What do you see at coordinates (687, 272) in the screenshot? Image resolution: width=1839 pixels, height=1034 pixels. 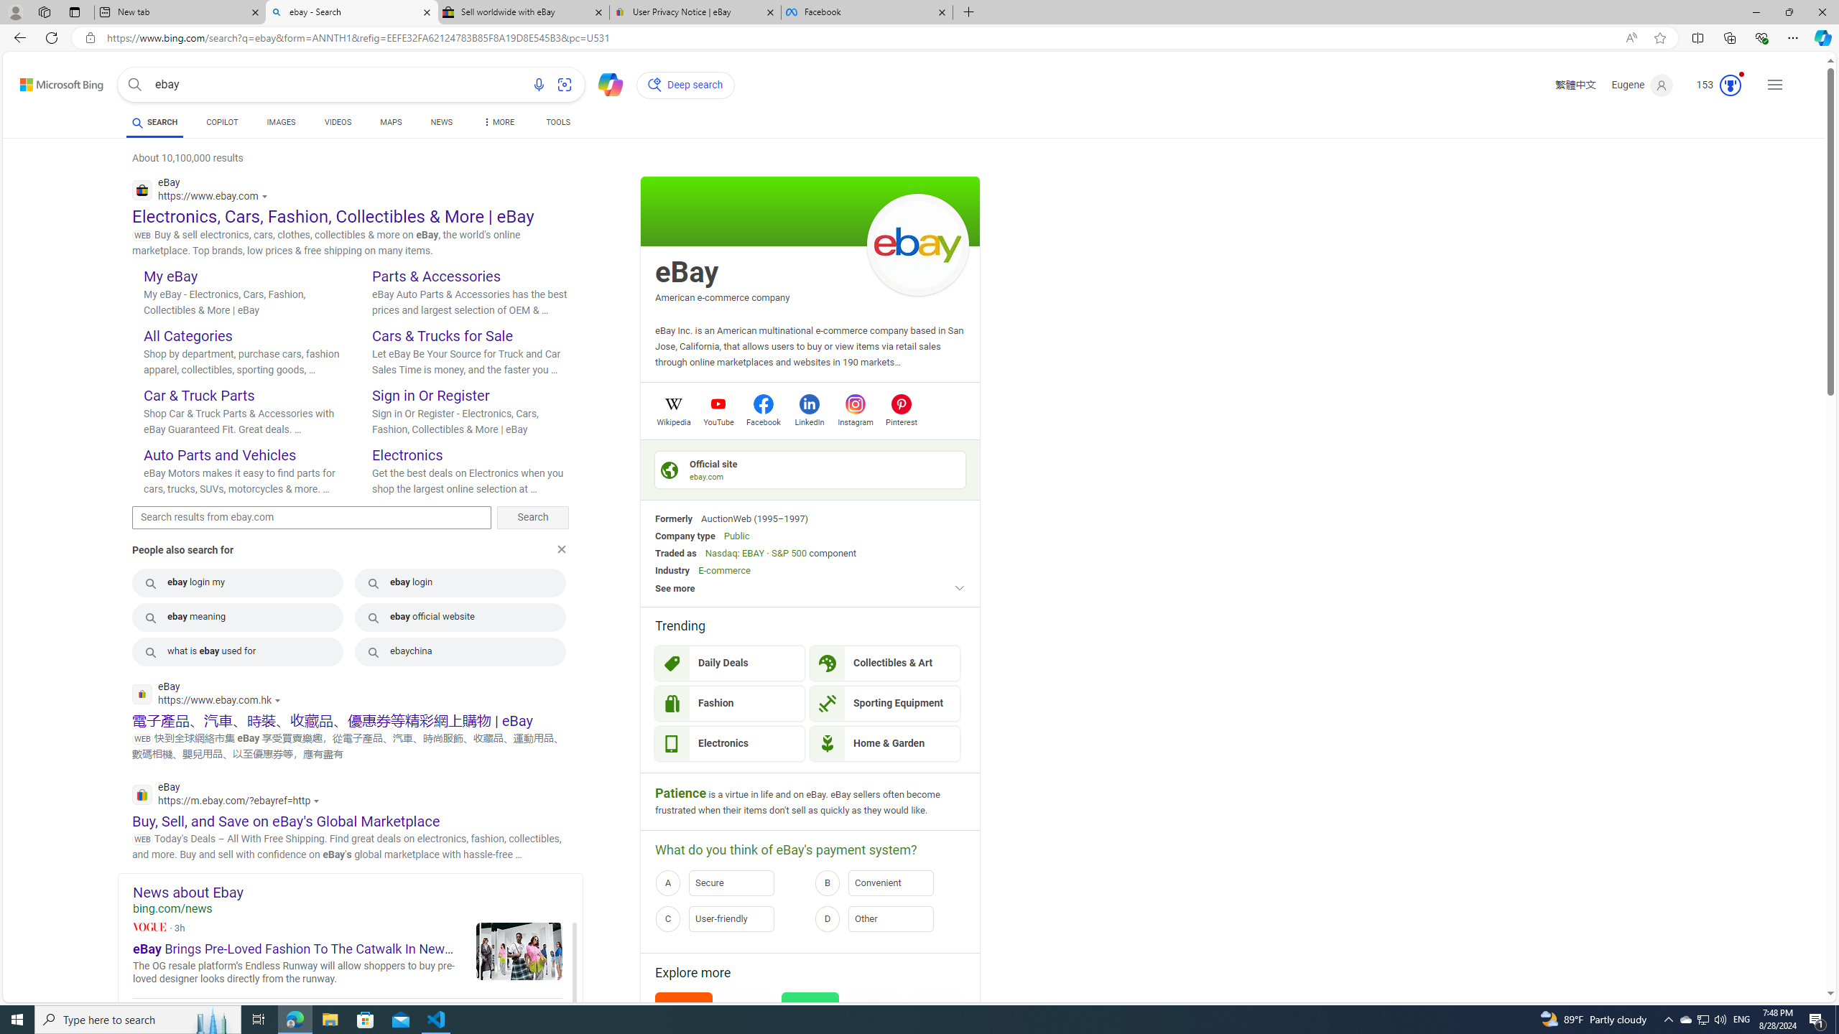 I see `eBay` at bounding box center [687, 272].